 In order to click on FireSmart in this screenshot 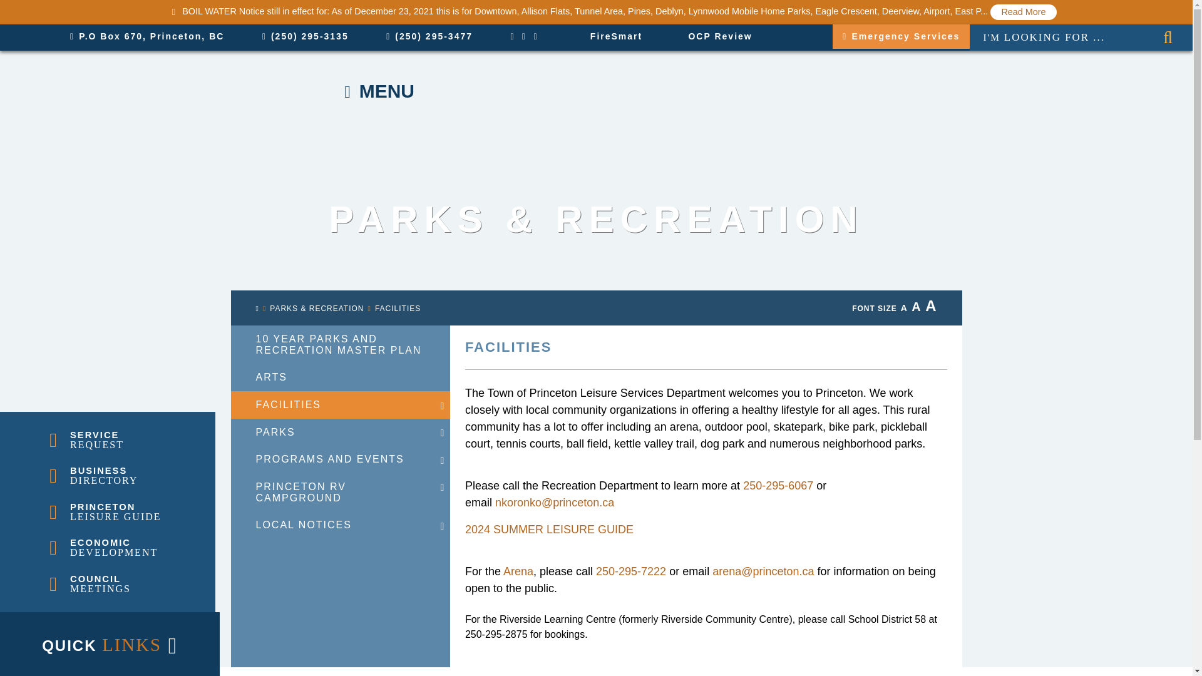, I will do `click(610, 36)`.